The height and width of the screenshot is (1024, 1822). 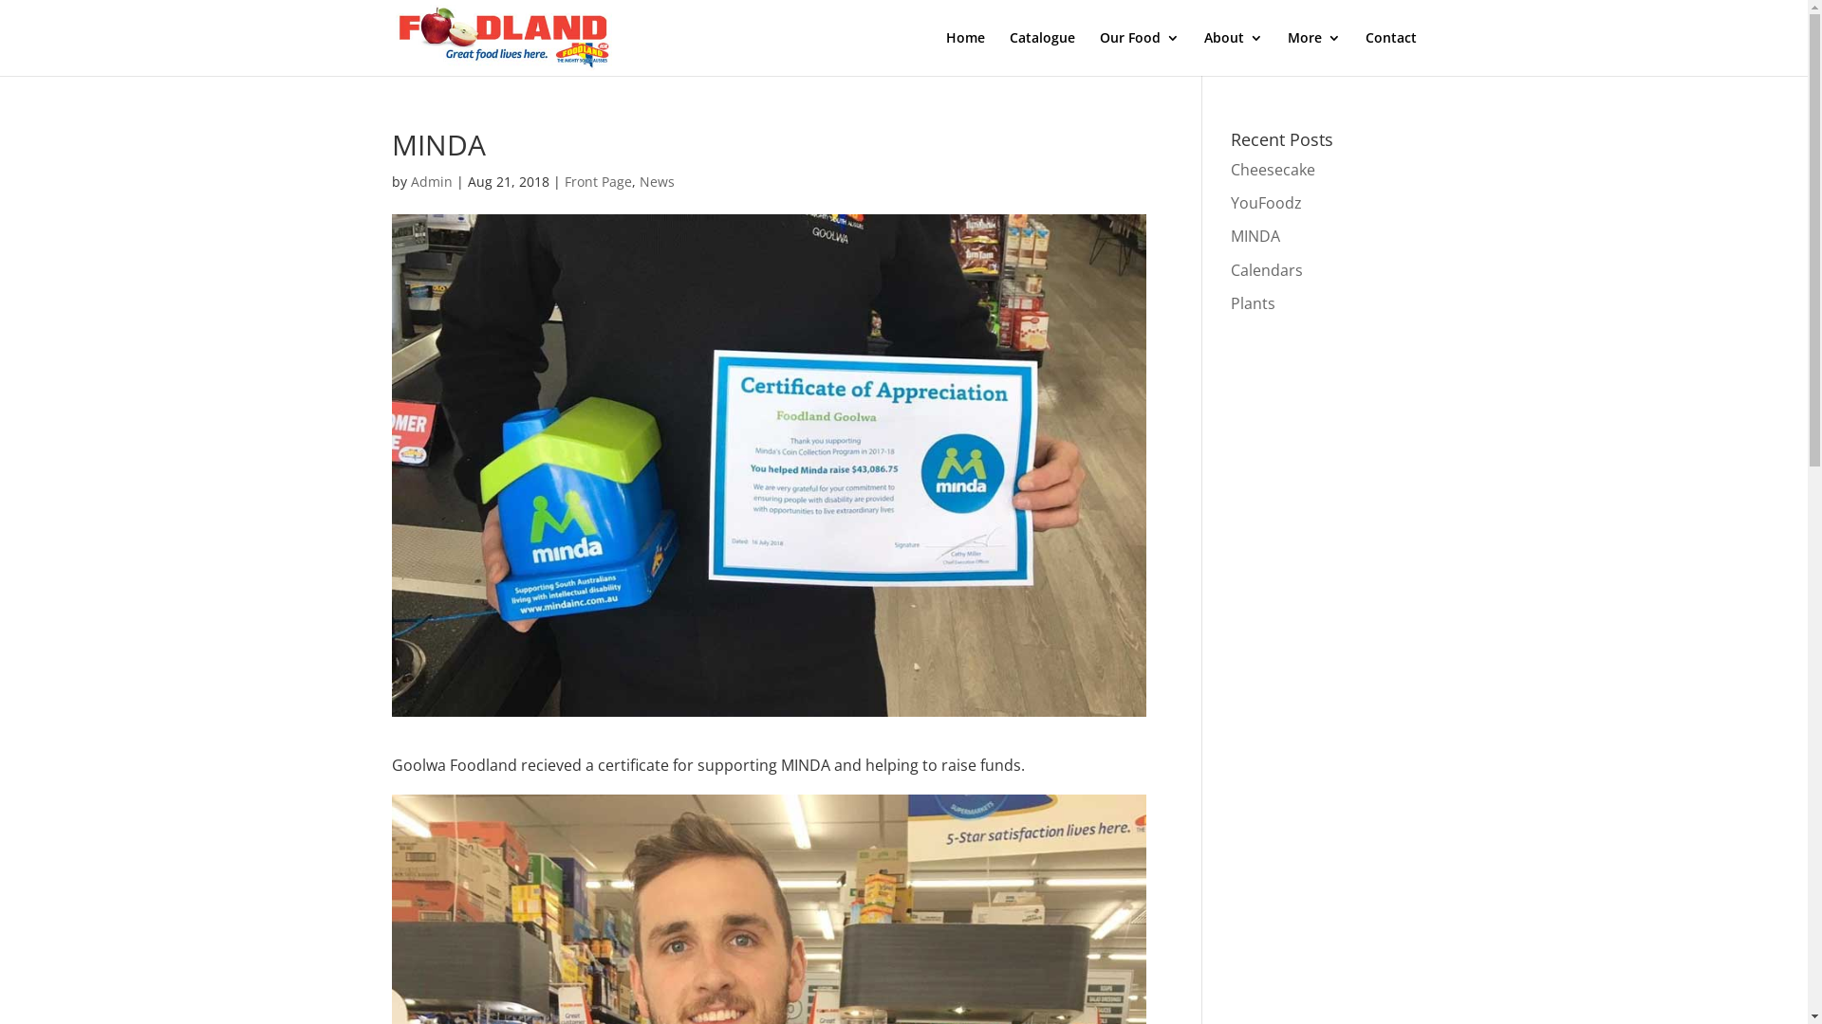 I want to click on Admin, so click(x=431, y=182).